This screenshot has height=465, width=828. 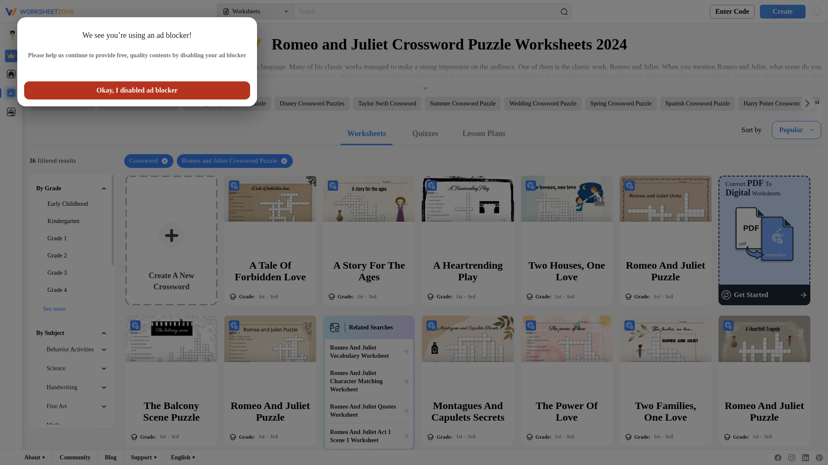 What do you see at coordinates (227, 103) in the screenshot?
I see `Thanksgiving Crossword Puzzle` at bounding box center [227, 103].